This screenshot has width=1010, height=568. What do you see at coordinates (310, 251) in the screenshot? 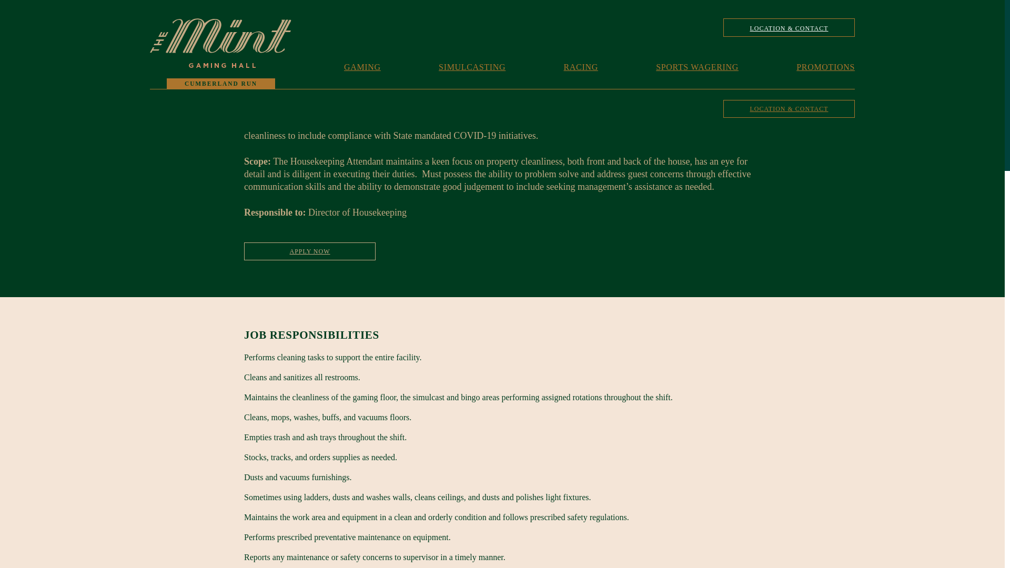
I see `APPLY NOW` at bounding box center [310, 251].